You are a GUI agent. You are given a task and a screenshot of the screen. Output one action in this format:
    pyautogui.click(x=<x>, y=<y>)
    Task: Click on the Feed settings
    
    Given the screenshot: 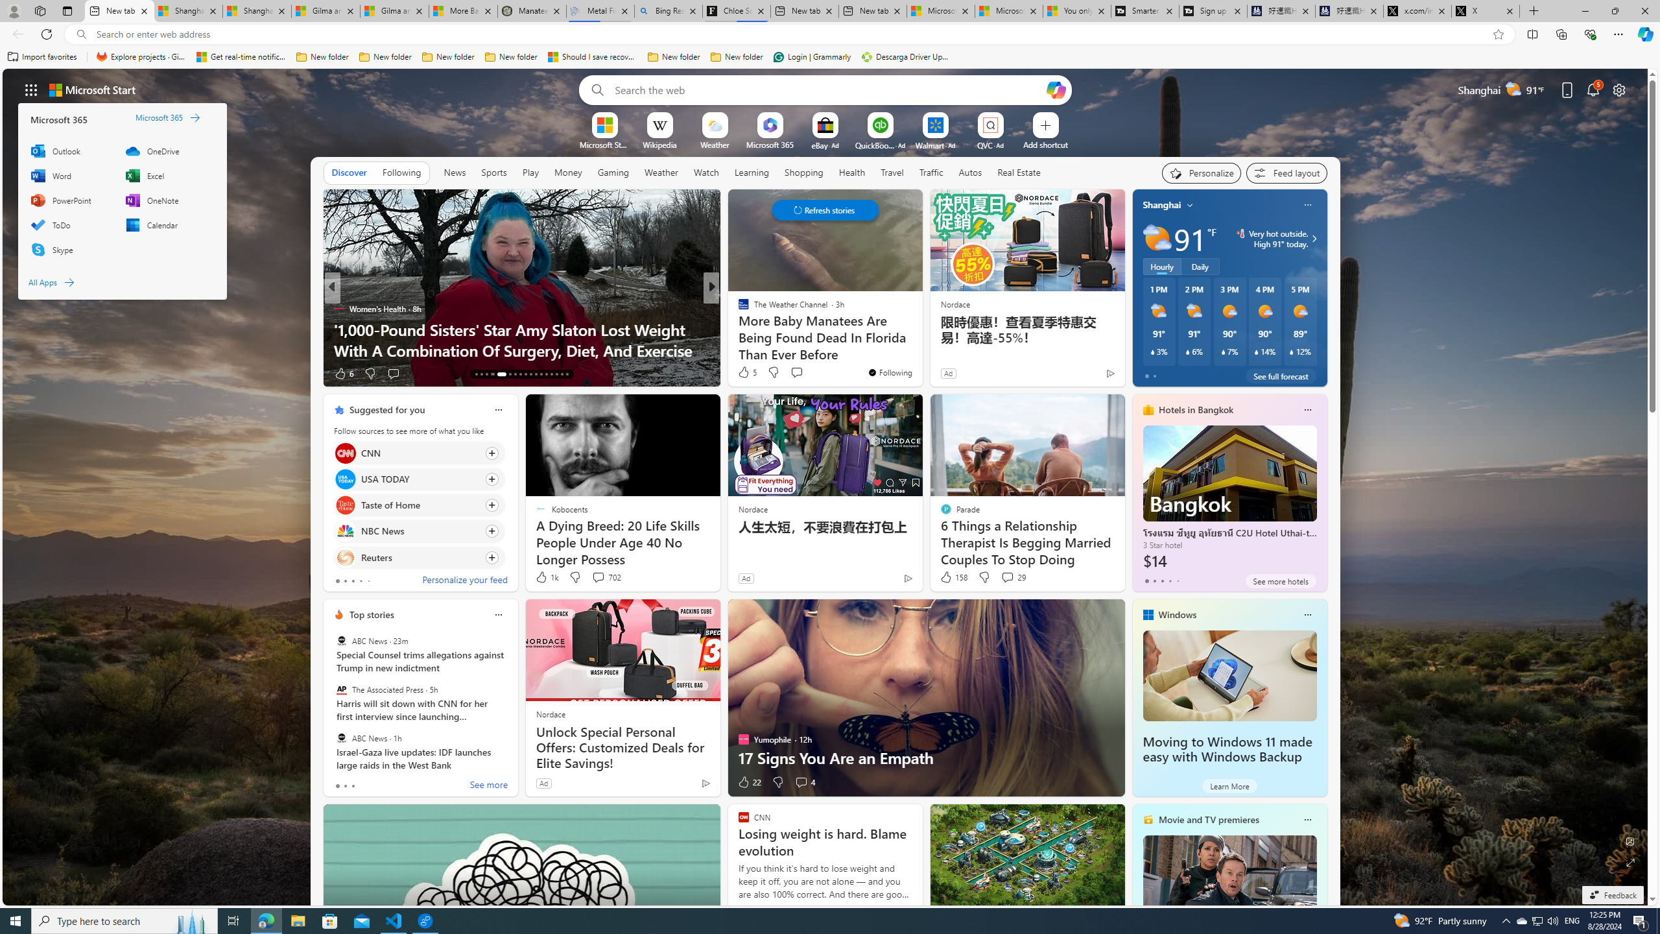 What is the action you would take?
    pyautogui.click(x=1286, y=173)
    